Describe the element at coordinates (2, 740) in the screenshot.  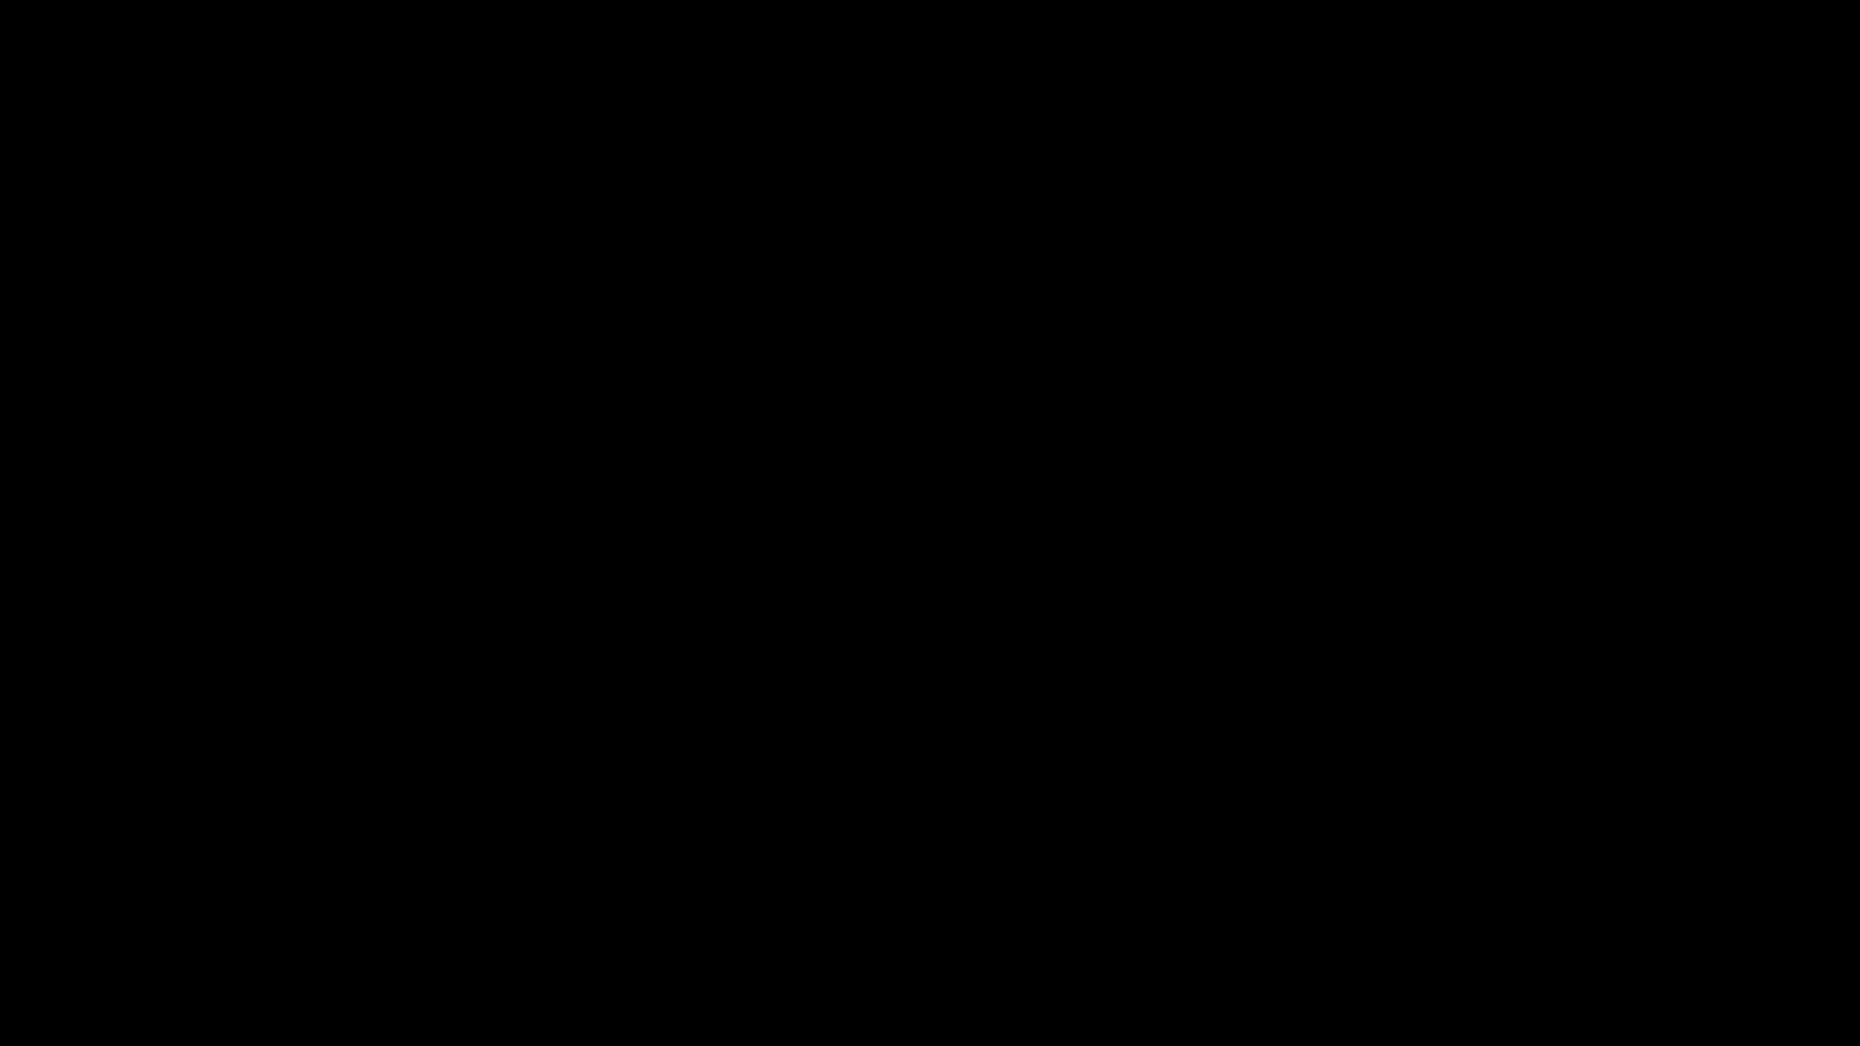
I see ` ` at that location.